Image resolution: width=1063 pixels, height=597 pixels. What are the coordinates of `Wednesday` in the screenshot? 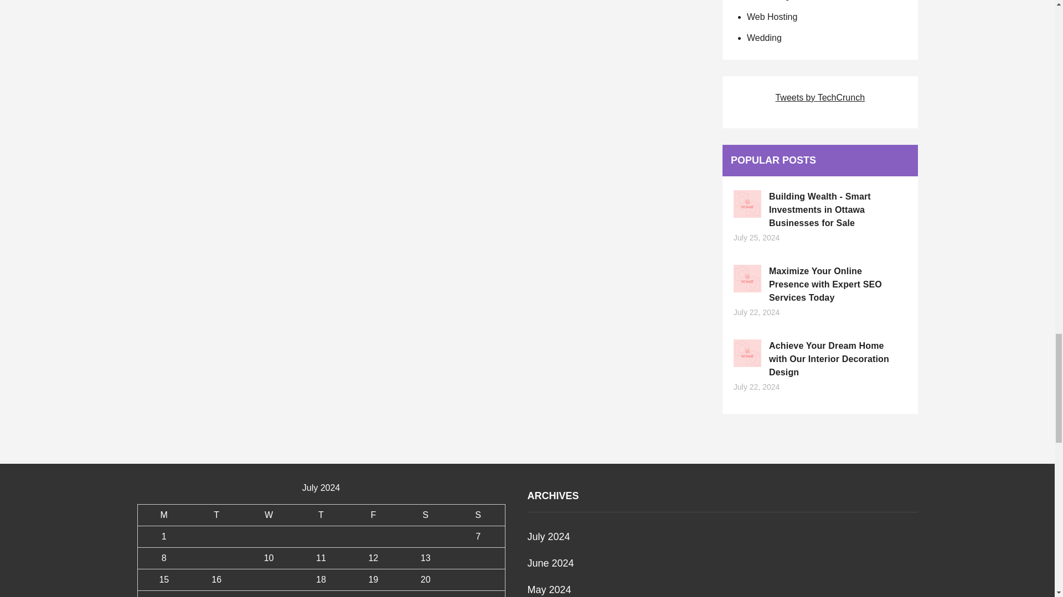 It's located at (268, 515).